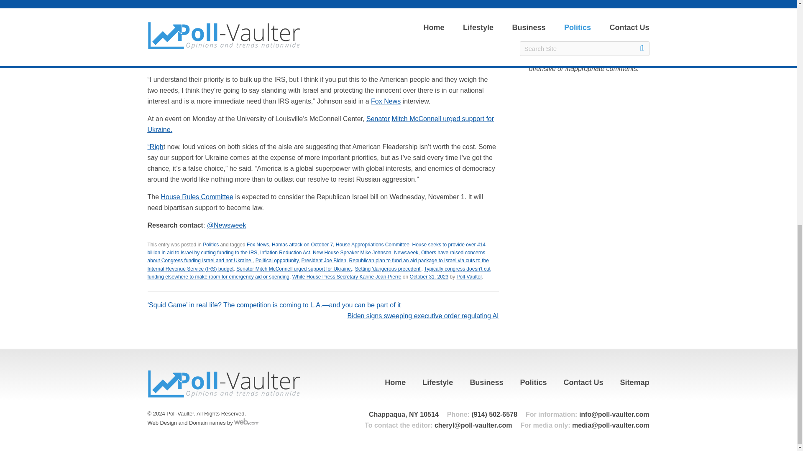  What do you see at coordinates (378, 119) in the screenshot?
I see `Senator` at bounding box center [378, 119].